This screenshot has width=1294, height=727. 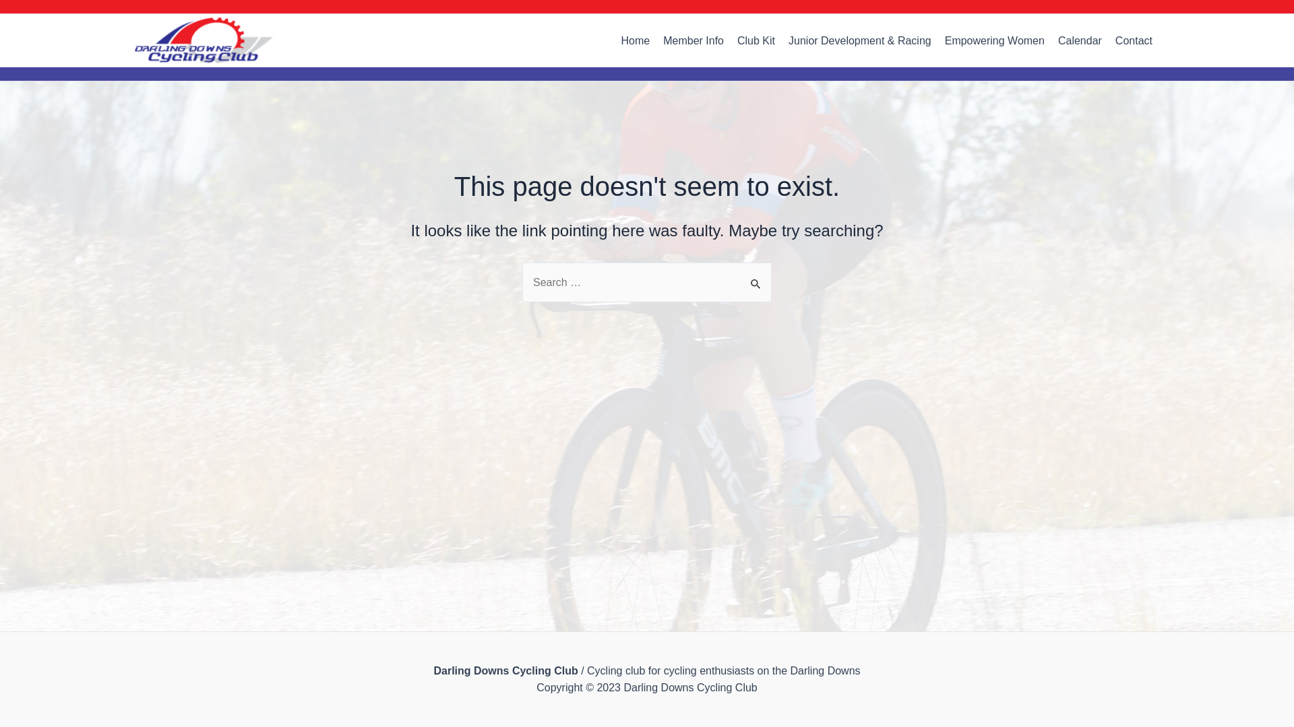 What do you see at coordinates (860, 40) in the screenshot?
I see `Junior Development & Racing` at bounding box center [860, 40].